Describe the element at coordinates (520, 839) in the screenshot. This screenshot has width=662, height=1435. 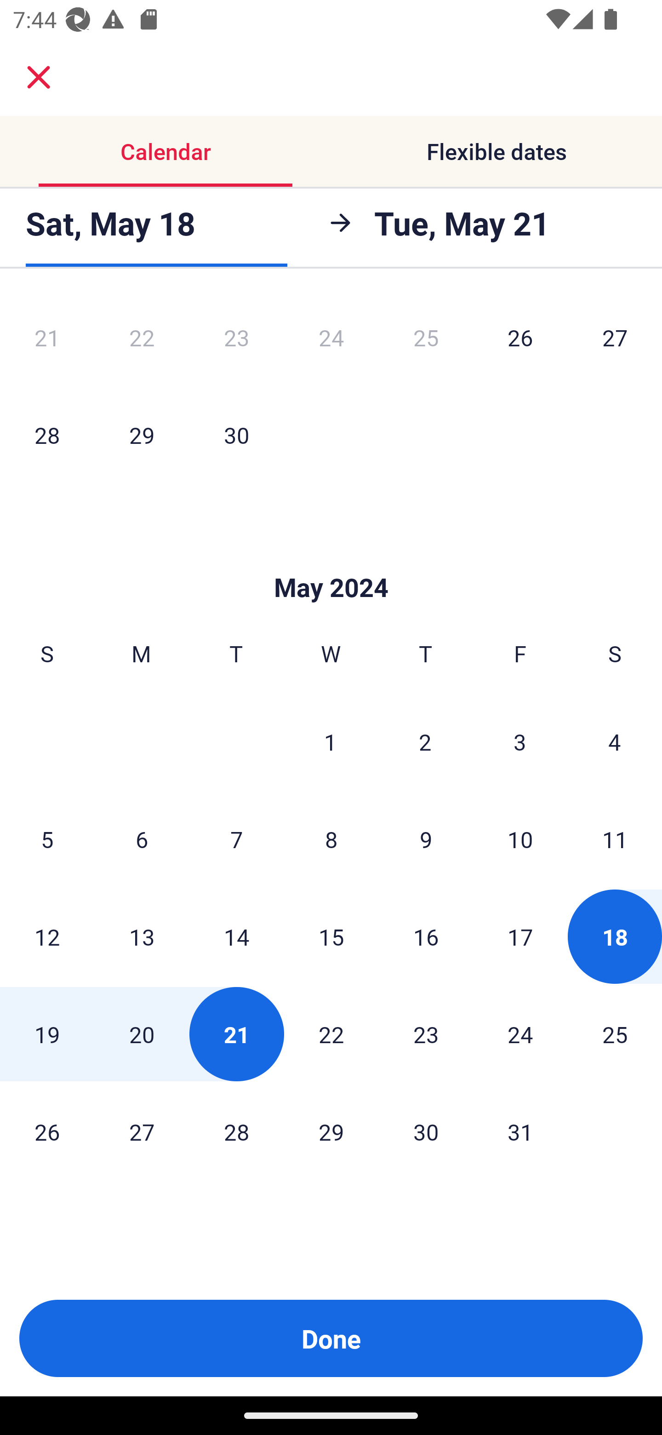
I see `10 Friday, May 10, 2024` at that location.